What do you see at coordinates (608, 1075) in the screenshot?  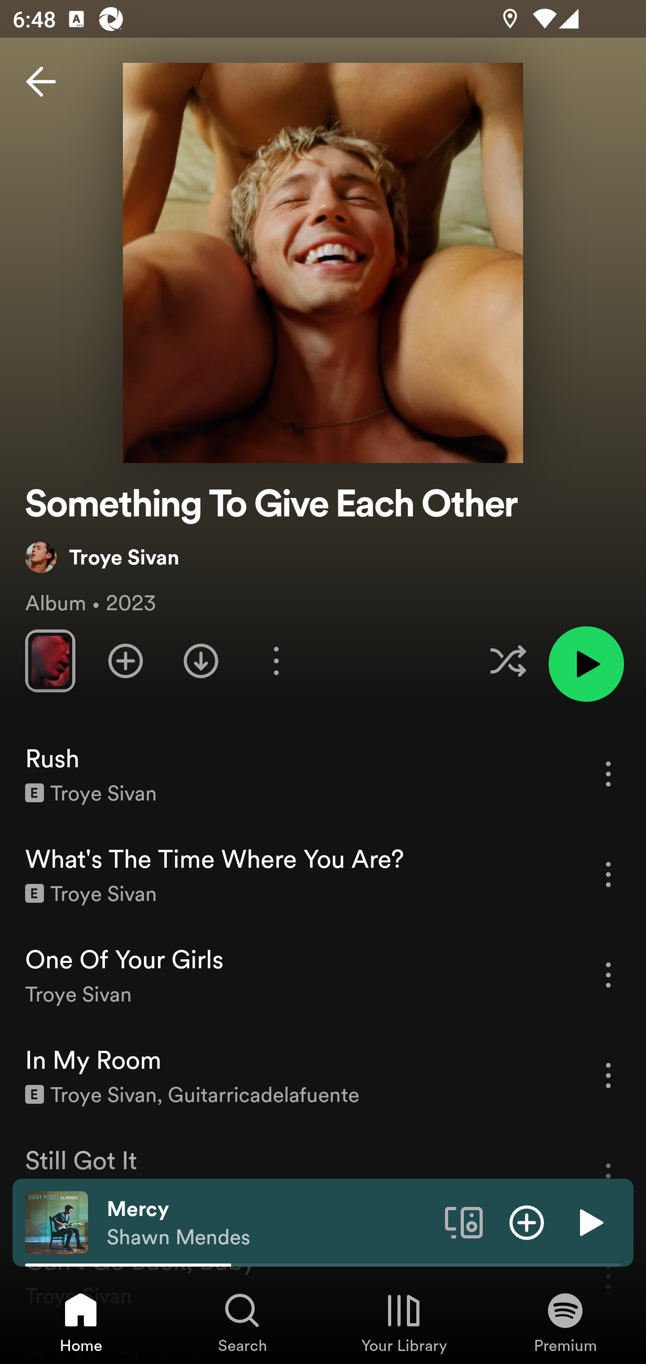 I see `More options for song In My Room` at bounding box center [608, 1075].